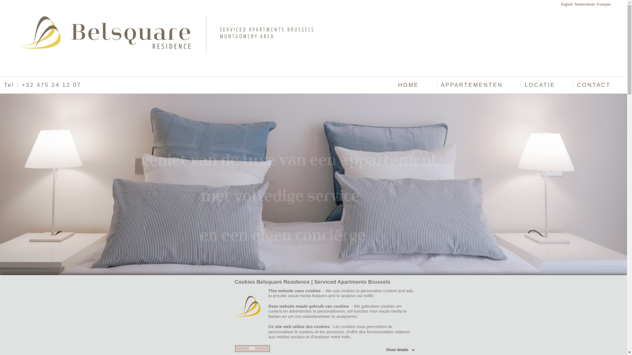 This screenshot has width=632, height=355. What do you see at coordinates (49, 85) in the screenshot?
I see `Tel : +32 475 24 12 07` at bounding box center [49, 85].